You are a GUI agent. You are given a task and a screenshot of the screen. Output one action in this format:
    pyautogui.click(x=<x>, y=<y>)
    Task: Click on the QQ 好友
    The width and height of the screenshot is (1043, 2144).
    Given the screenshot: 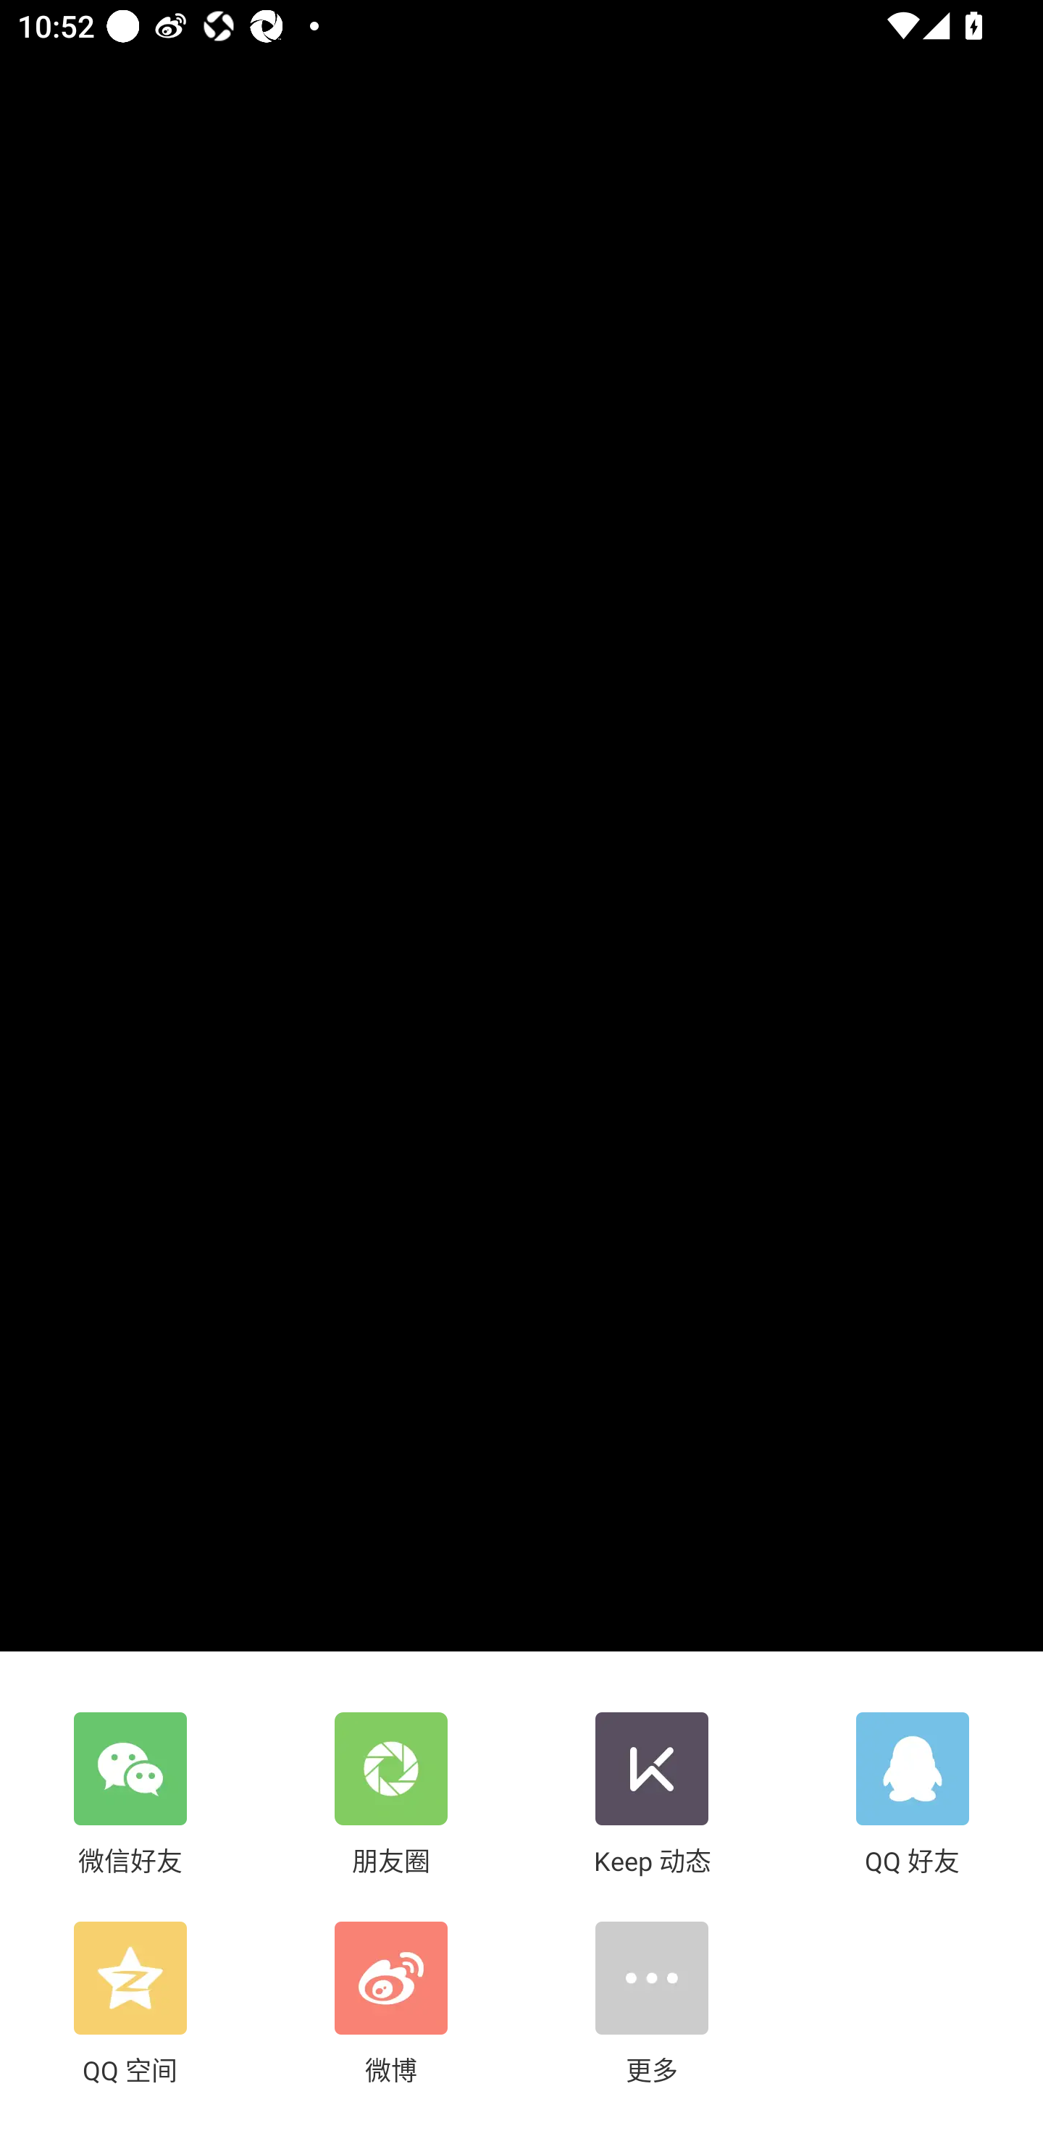 What is the action you would take?
    pyautogui.click(x=913, y=1795)
    